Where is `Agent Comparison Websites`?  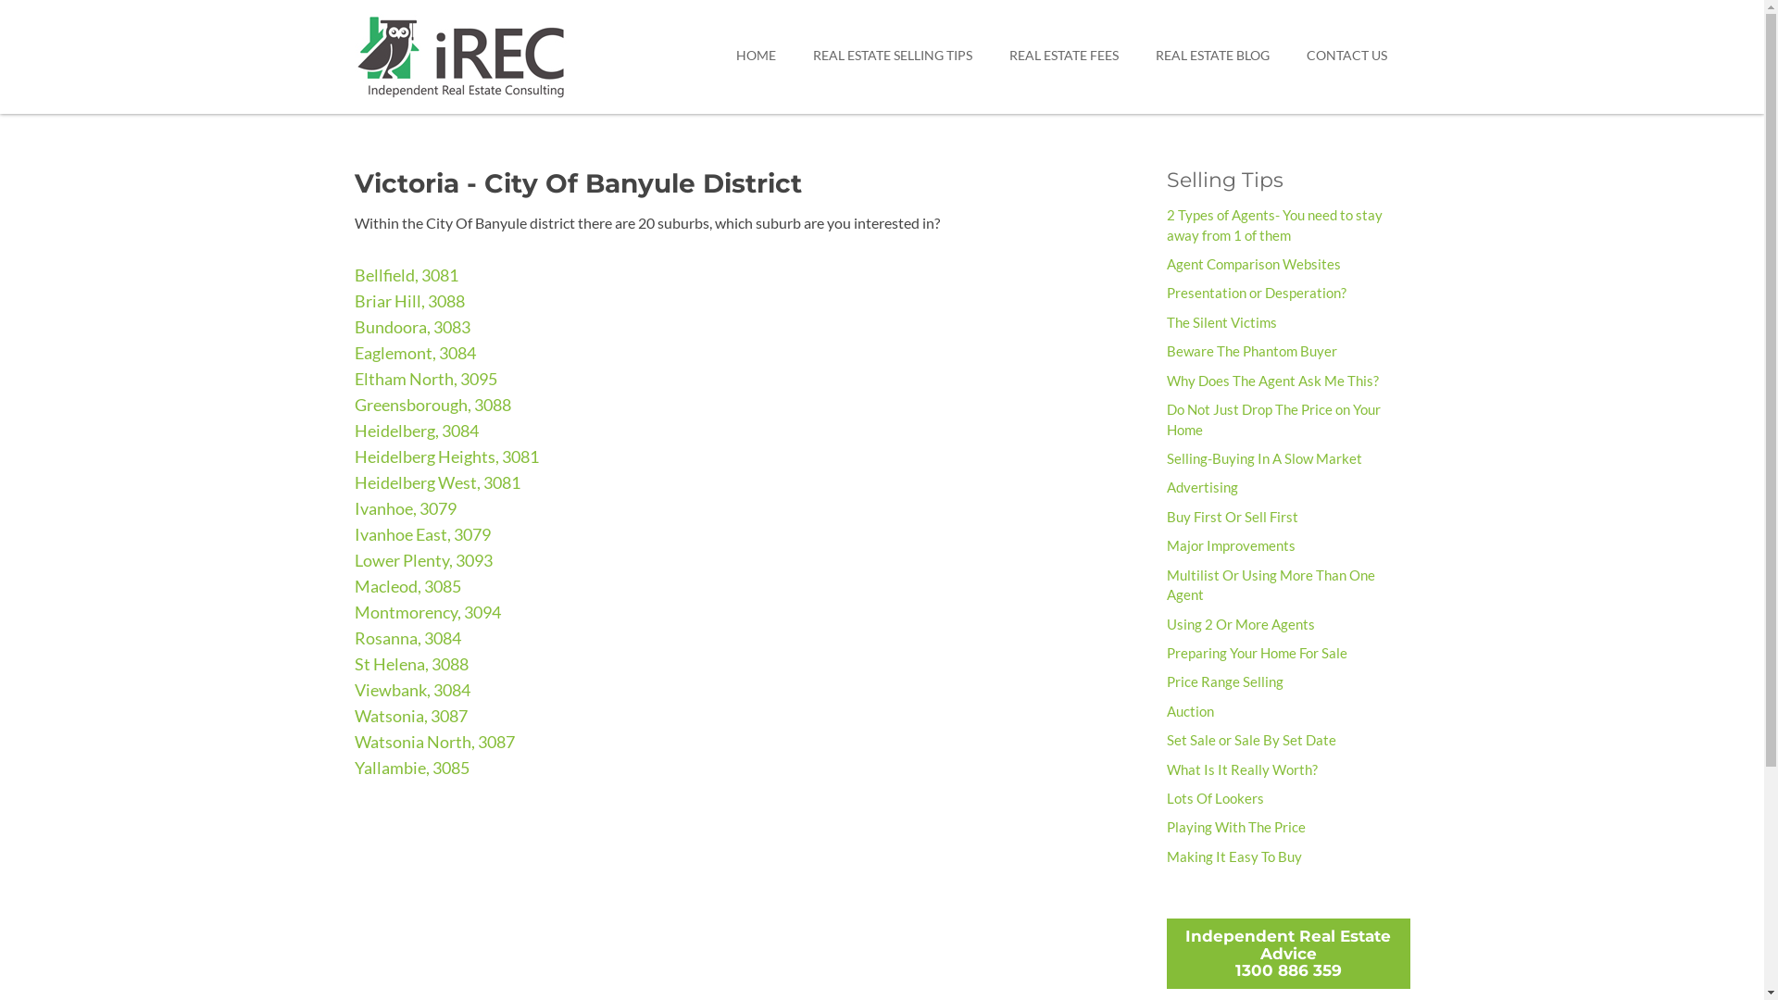 Agent Comparison Websites is located at coordinates (1254, 264).